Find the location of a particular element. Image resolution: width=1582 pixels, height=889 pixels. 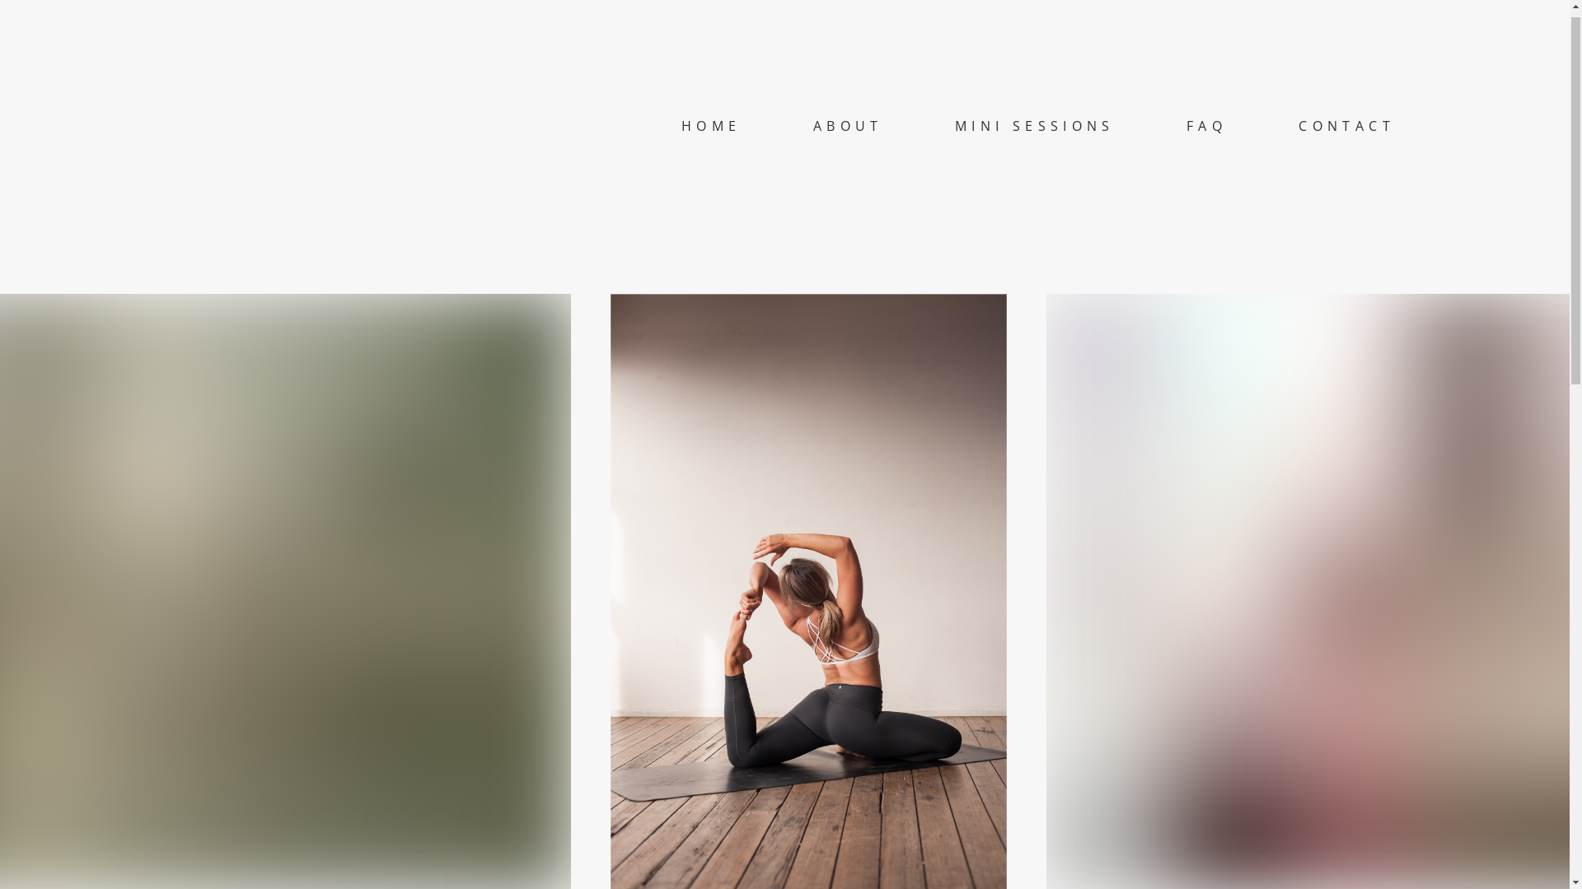

ABOUT is located at coordinates (849, 138).